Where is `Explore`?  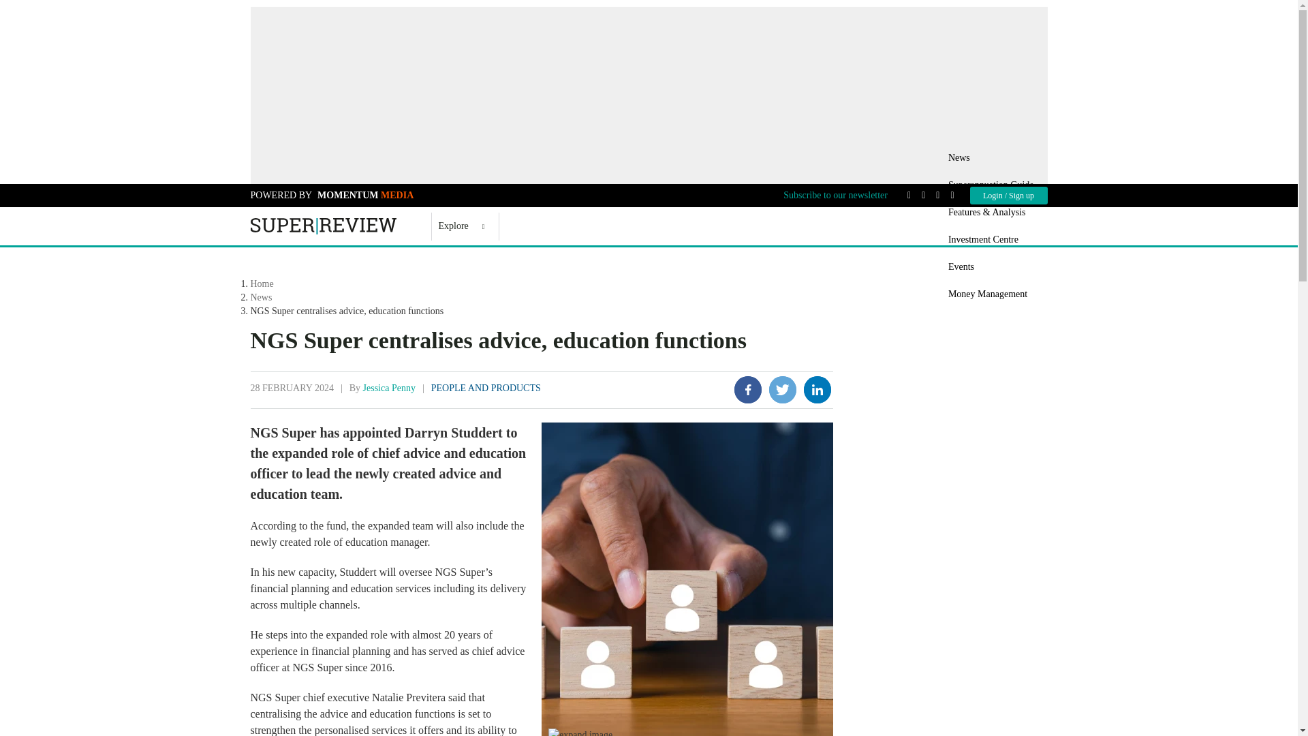 Explore is located at coordinates (461, 226).